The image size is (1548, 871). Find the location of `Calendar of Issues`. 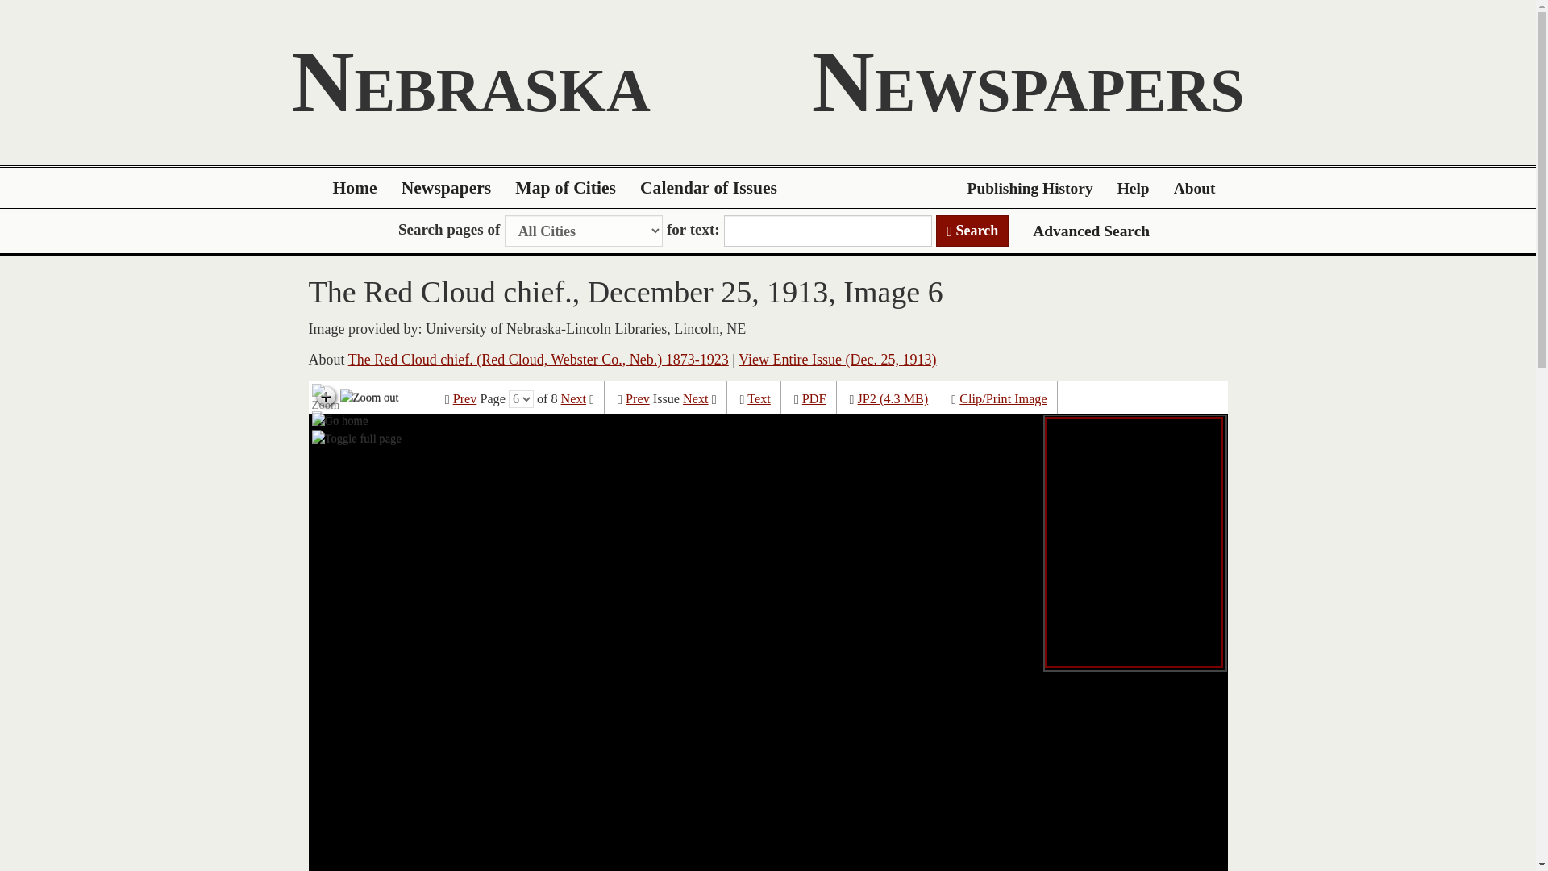

Calendar of Issues is located at coordinates (709, 188).